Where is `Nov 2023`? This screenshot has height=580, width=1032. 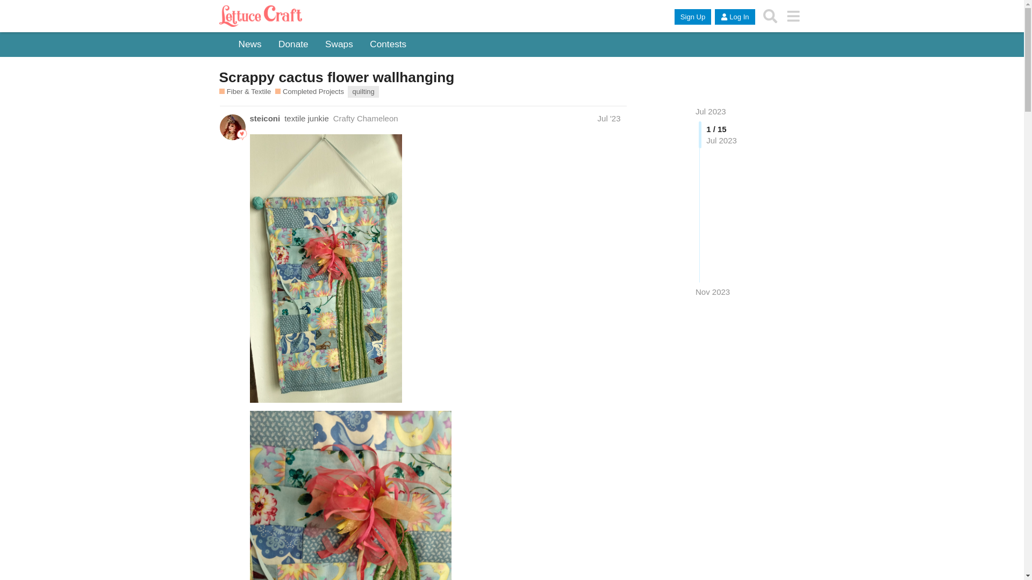 Nov 2023 is located at coordinates (713, 292).